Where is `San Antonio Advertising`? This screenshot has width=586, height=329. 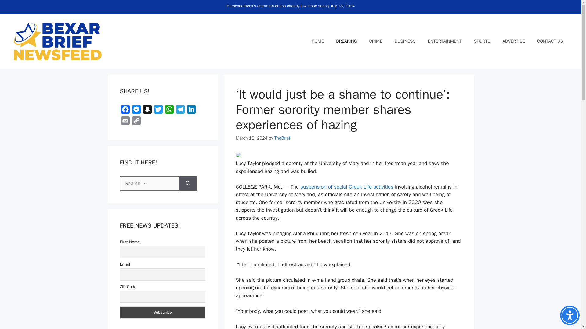
San Antonio Advertising is located at coordinates (513, 41).